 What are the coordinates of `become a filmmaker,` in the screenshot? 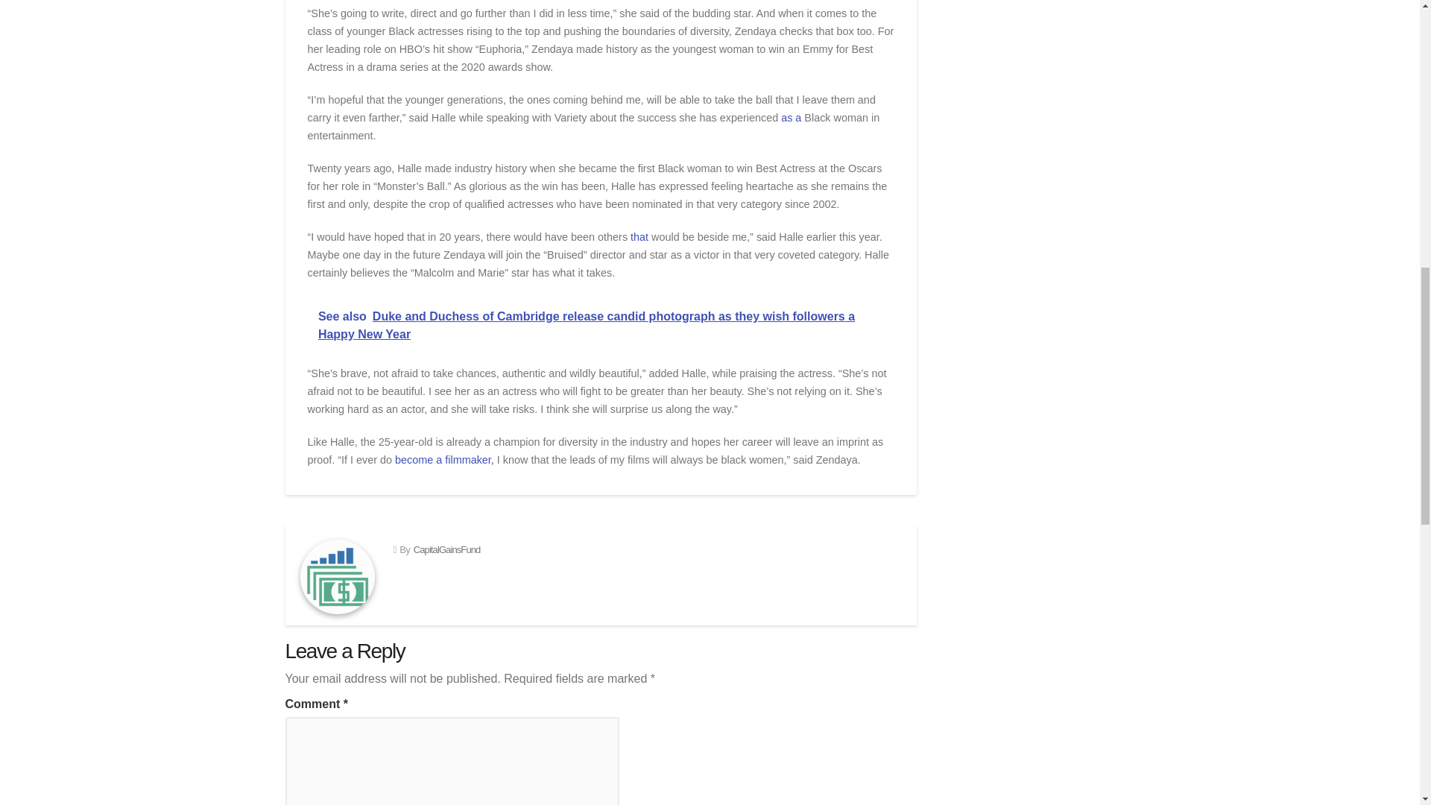 It's located at (444, 460).